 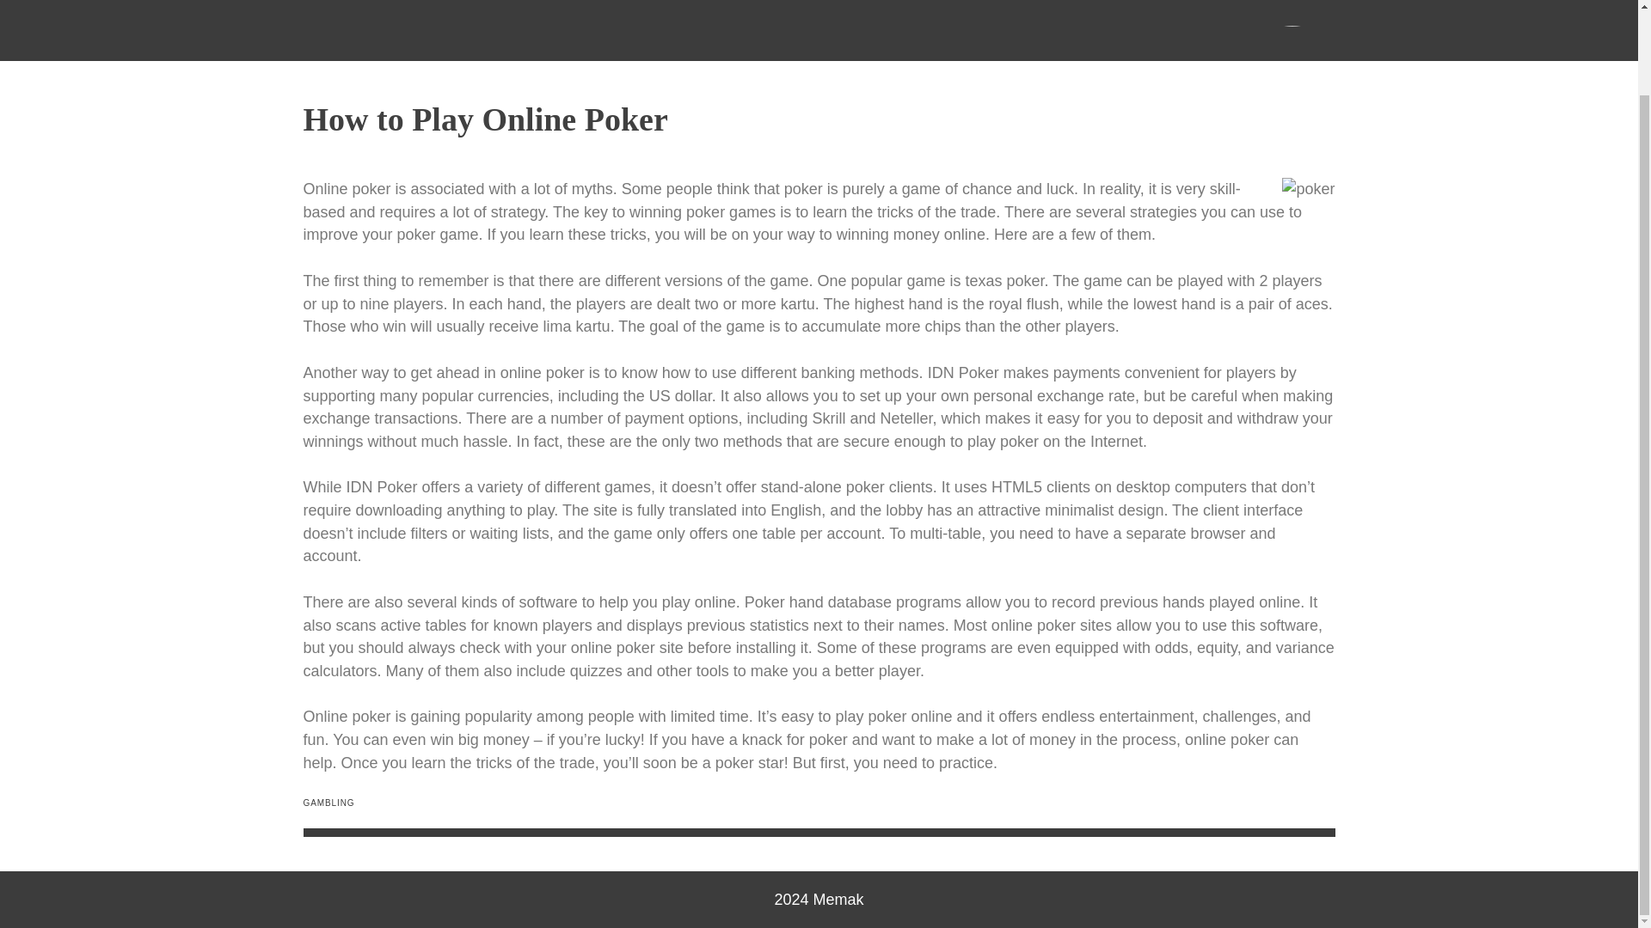 I want to click on GAMBLING, so click(x=328, y=803).